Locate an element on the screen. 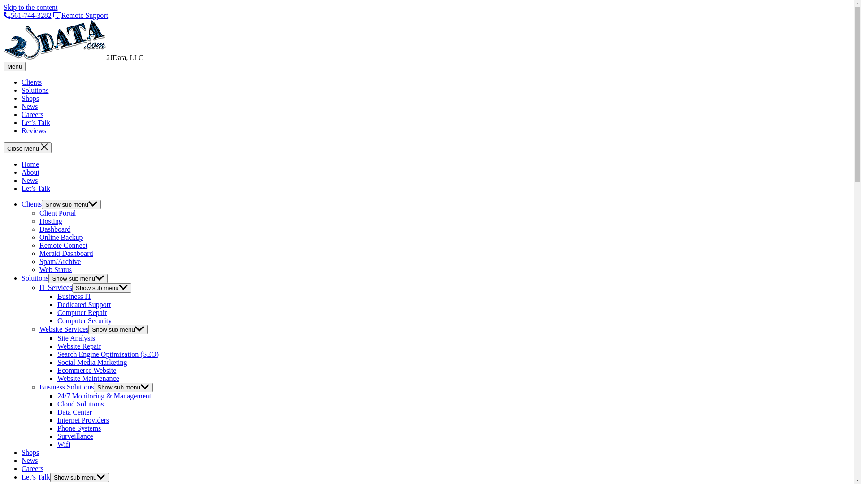 The image size is (861, 484). Hosting is located at coordinates (51, 221).